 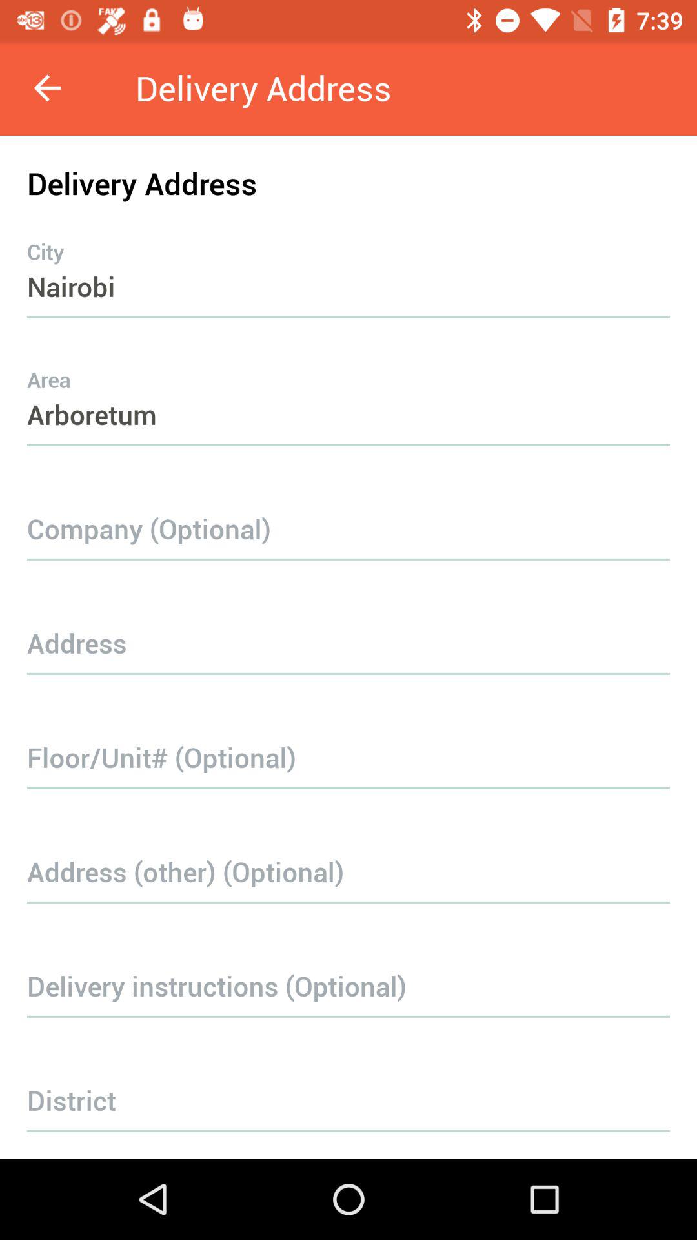 I want to click on turn on the icon next to delivery address, so click(x=47, y=88).